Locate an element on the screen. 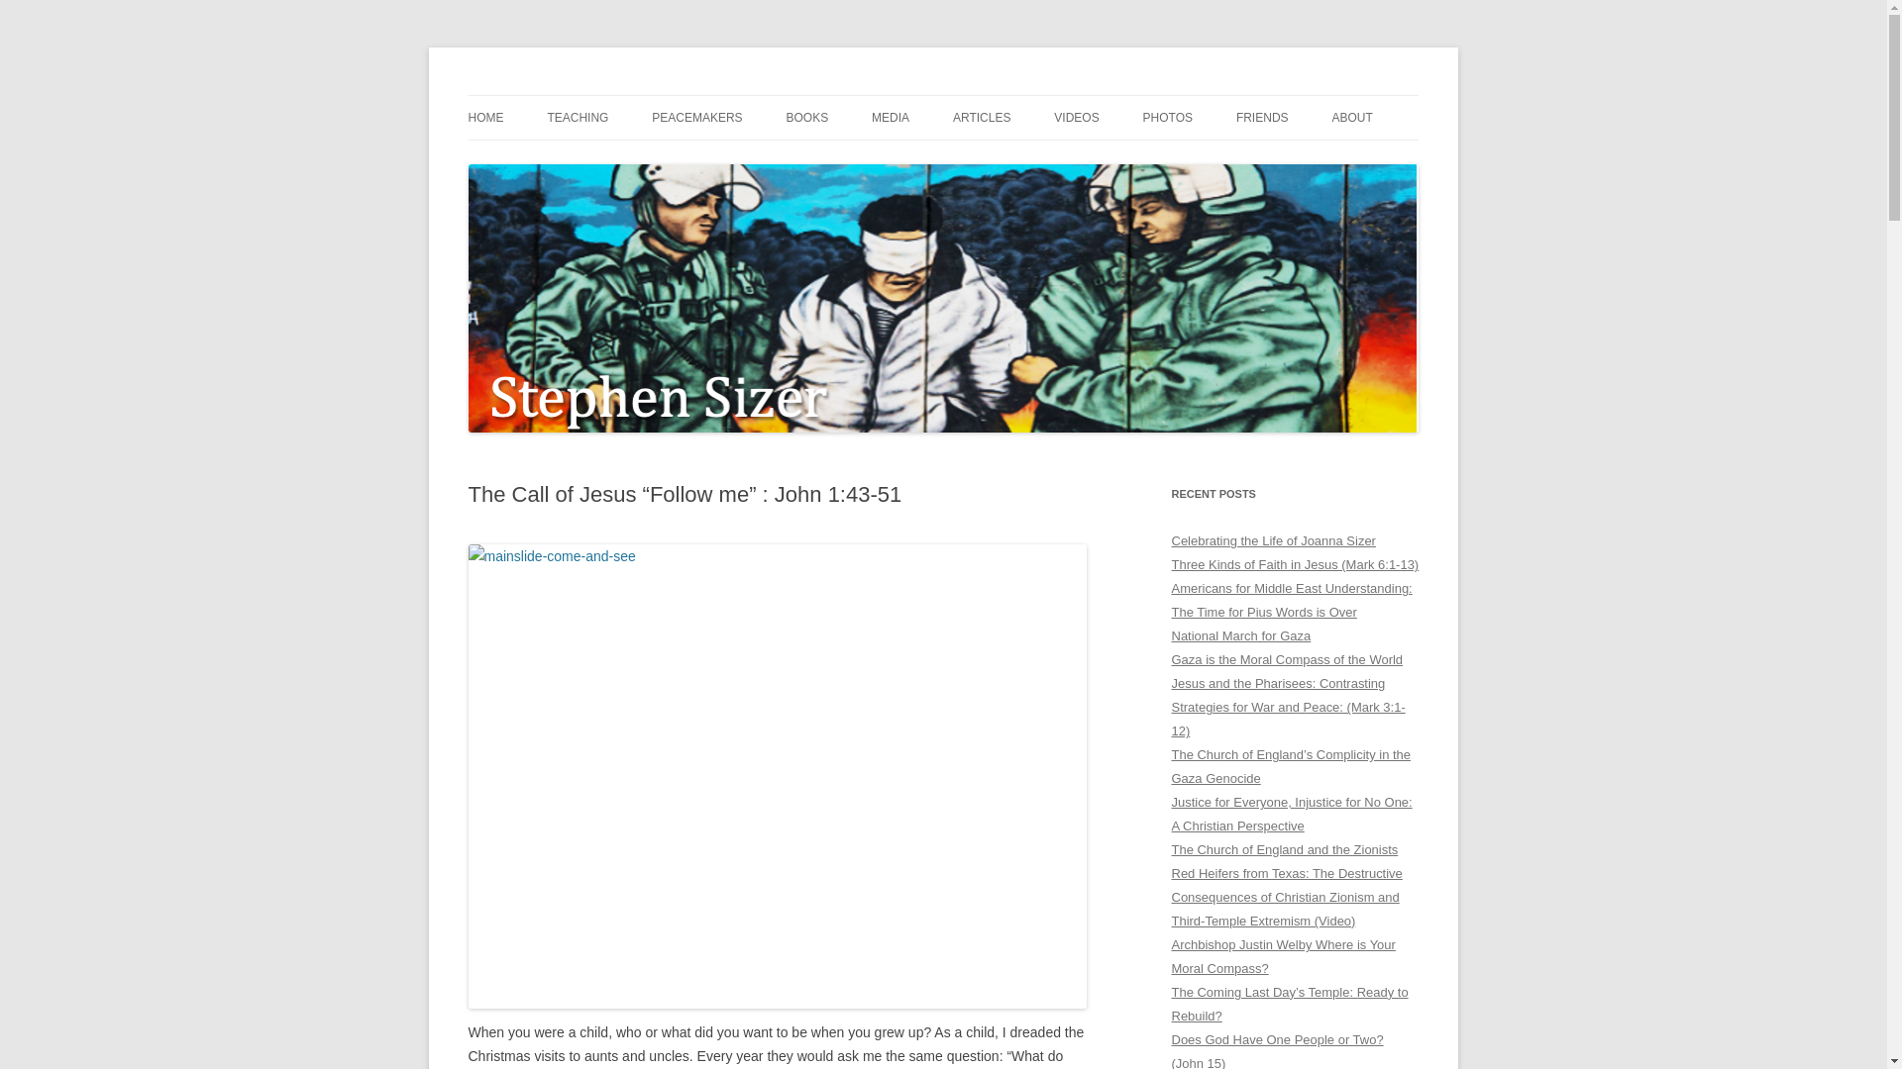 The image size is (1902, 1069). VIDEOS is located at coordinates (1076, 118).